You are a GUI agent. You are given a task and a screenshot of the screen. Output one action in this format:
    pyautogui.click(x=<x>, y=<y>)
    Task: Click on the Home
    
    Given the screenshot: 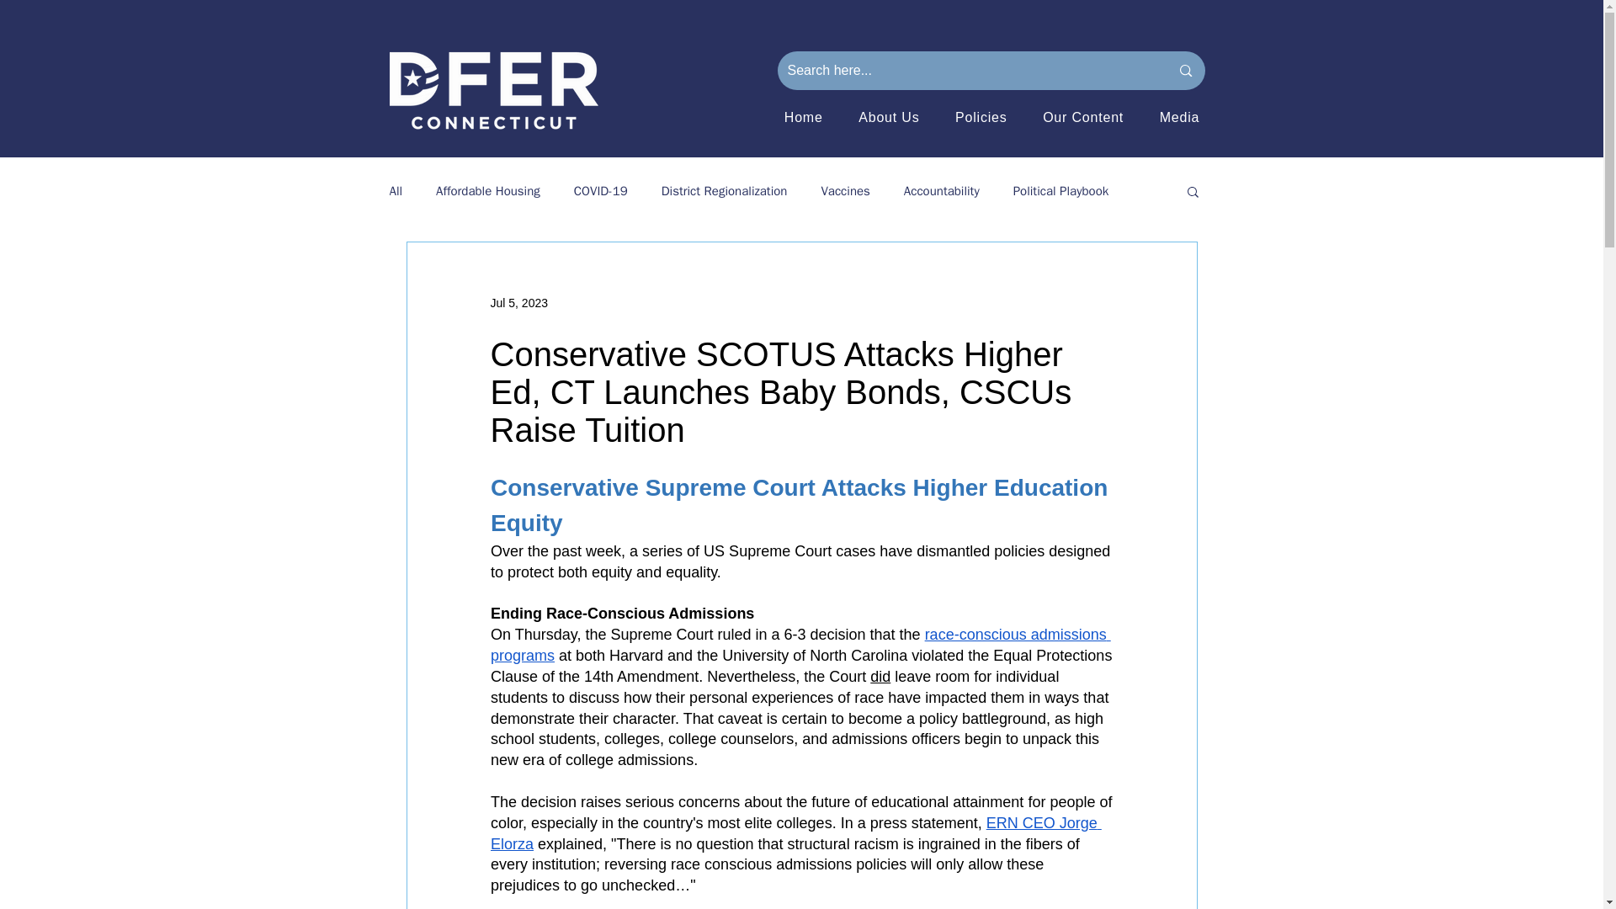 What is the action you would take?
    pyautogui.click(x=803, y=117)
    